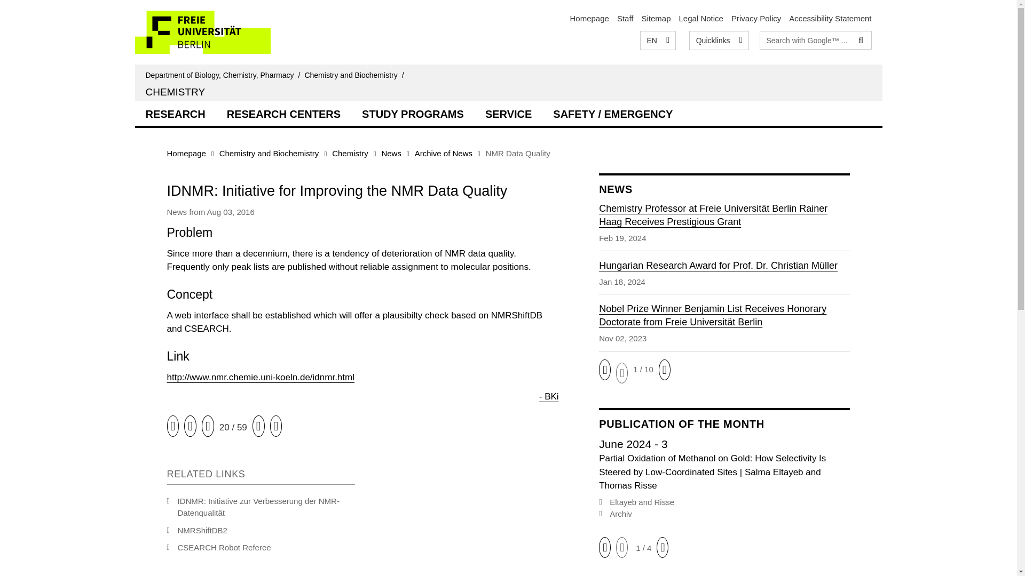 The width and height of the screenshot is (1025, 576). I want to click on Privacy Policy, so click(756, 18).